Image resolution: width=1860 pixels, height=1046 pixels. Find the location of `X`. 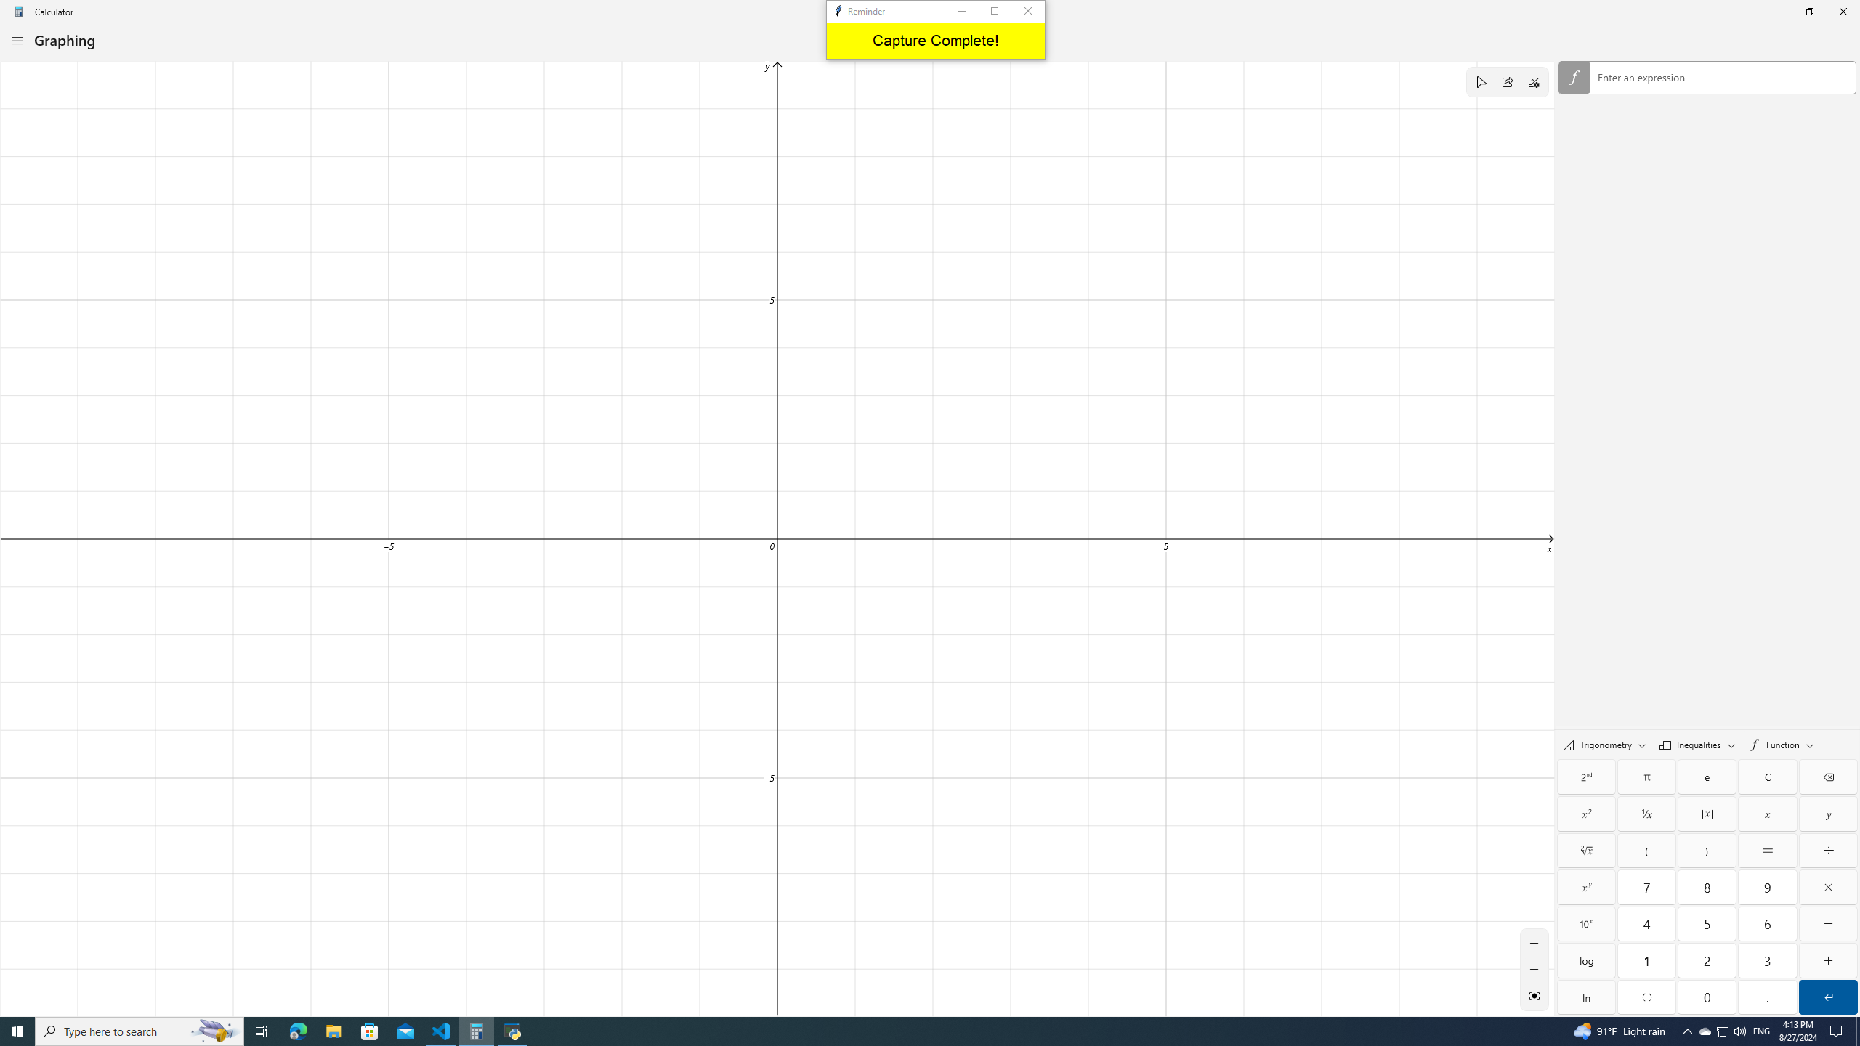

X is located at coordinates (1767, 814).